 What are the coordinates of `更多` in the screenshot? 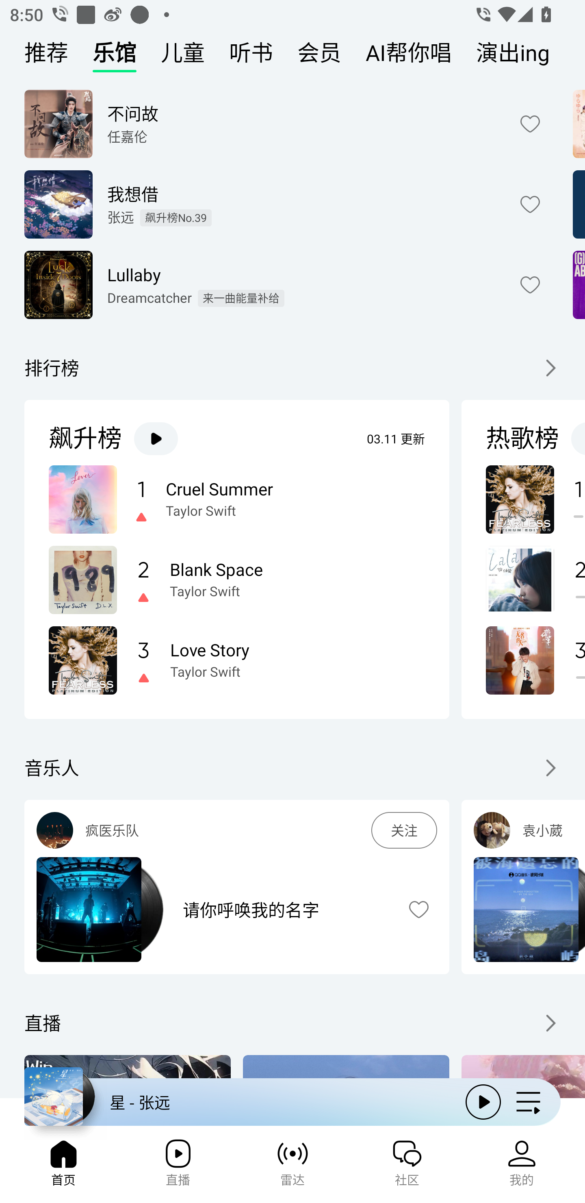 It's located at (549, 1023).